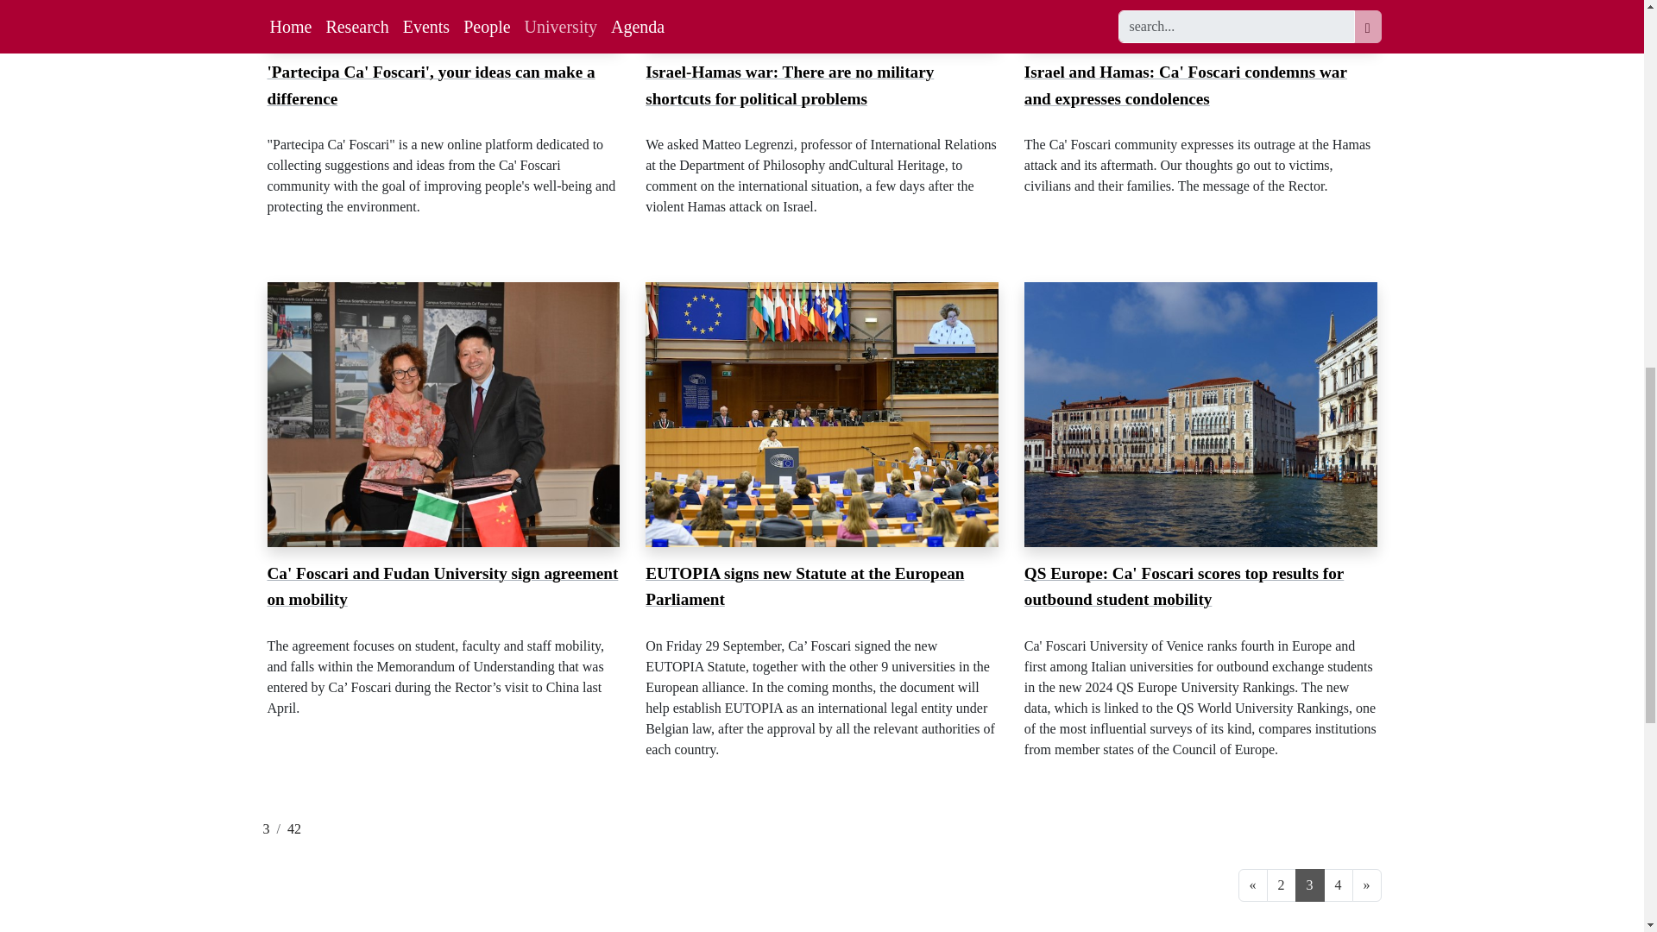 This screenshot has height=932, width=1657. What do you see at coordinates (804, 587) in the screenshot?
I see `EUTOPIA signs new Statute at the European Parliament` at bounding box center [804, 587].